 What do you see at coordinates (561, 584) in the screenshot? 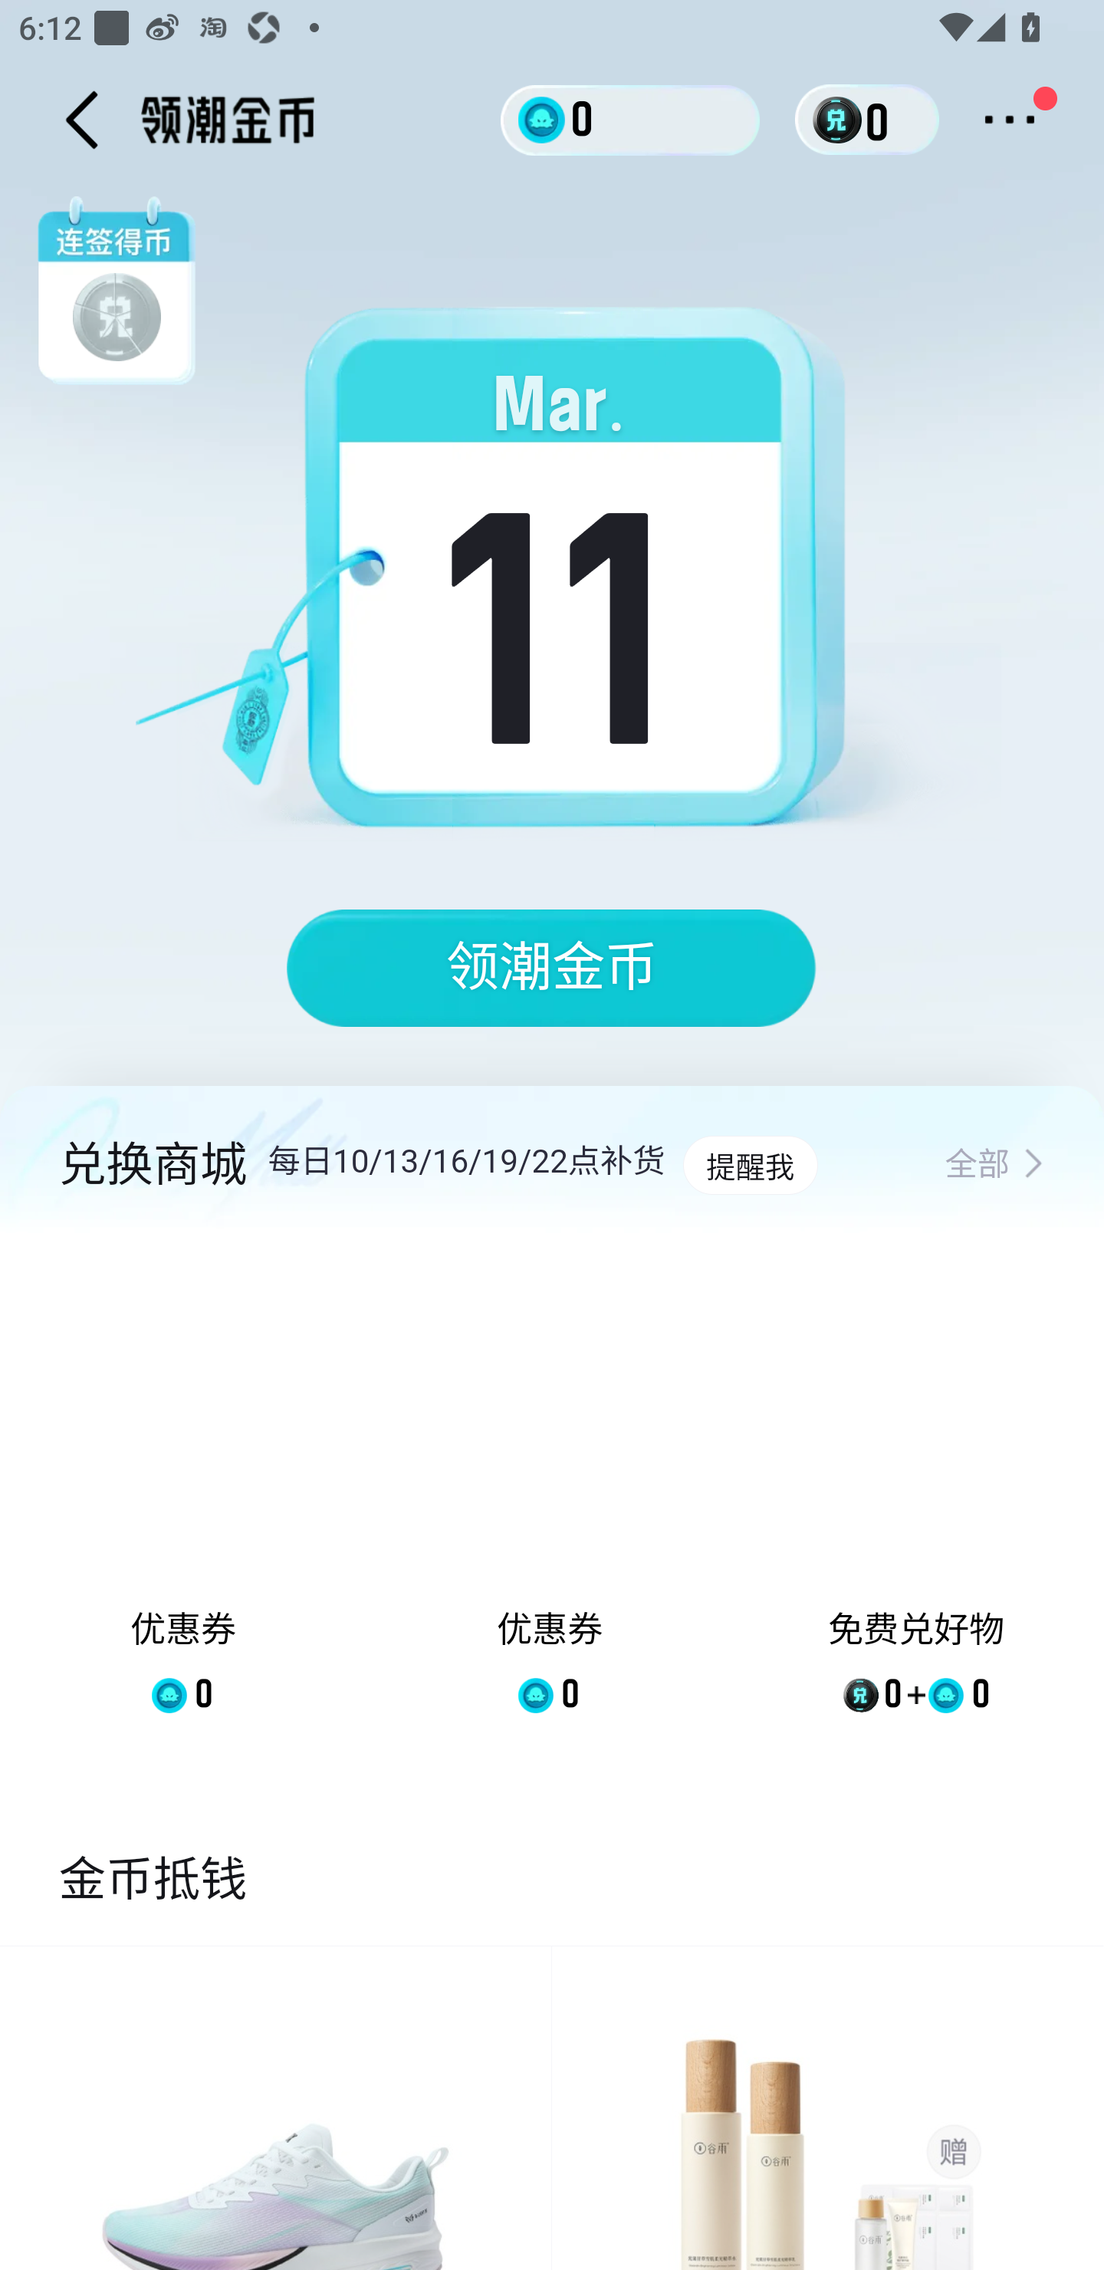
I see `已连续签到0天` at bounding box center [561, 584].